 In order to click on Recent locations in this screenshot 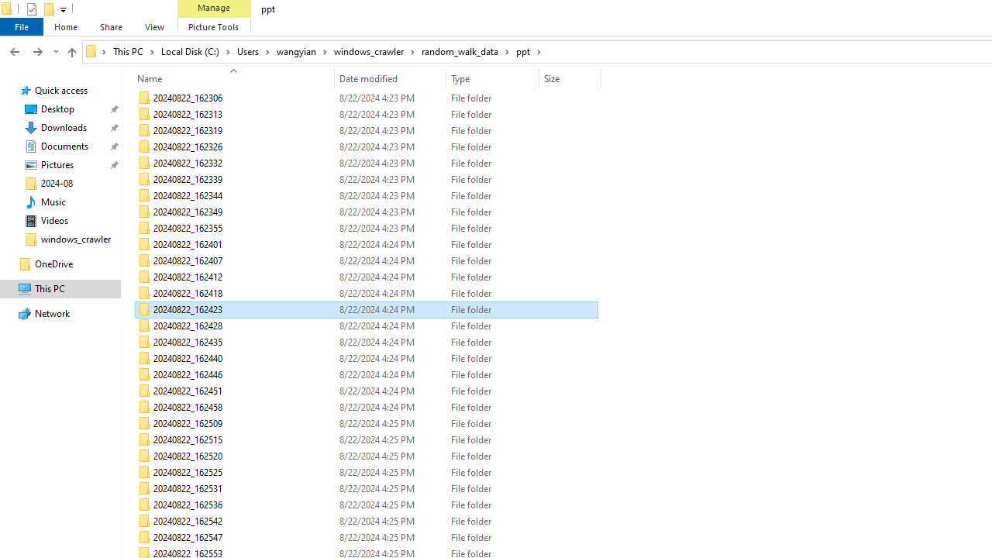, I will do `click(56, 51)`.